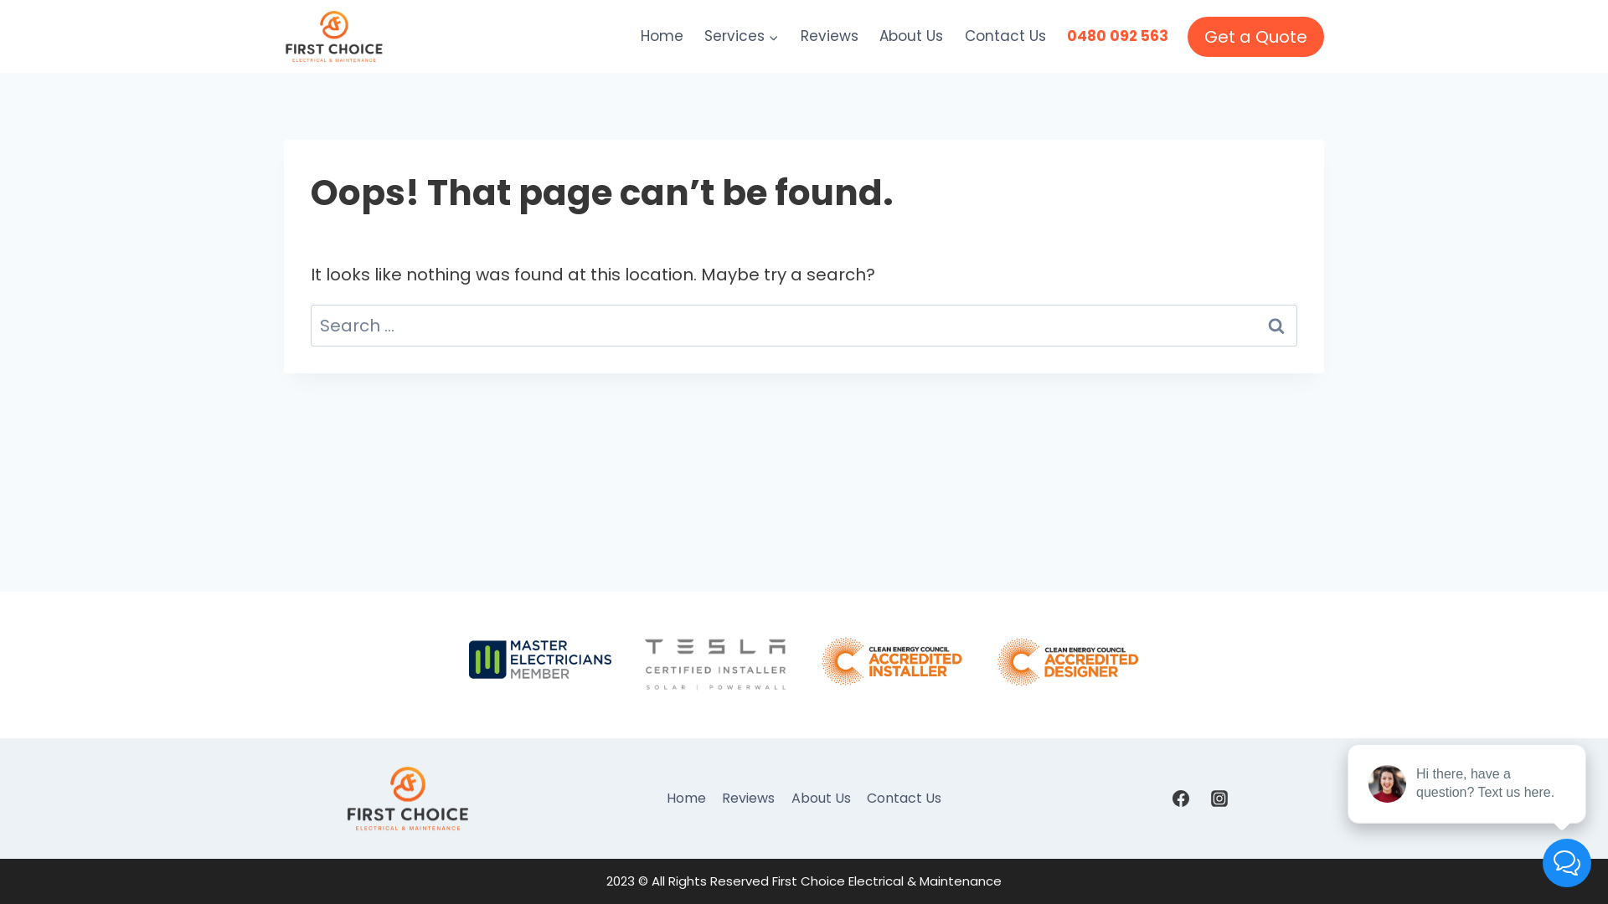  Describe the element at coordinates (904, 799) in the screenshot. I see `Contact Us` at that location.